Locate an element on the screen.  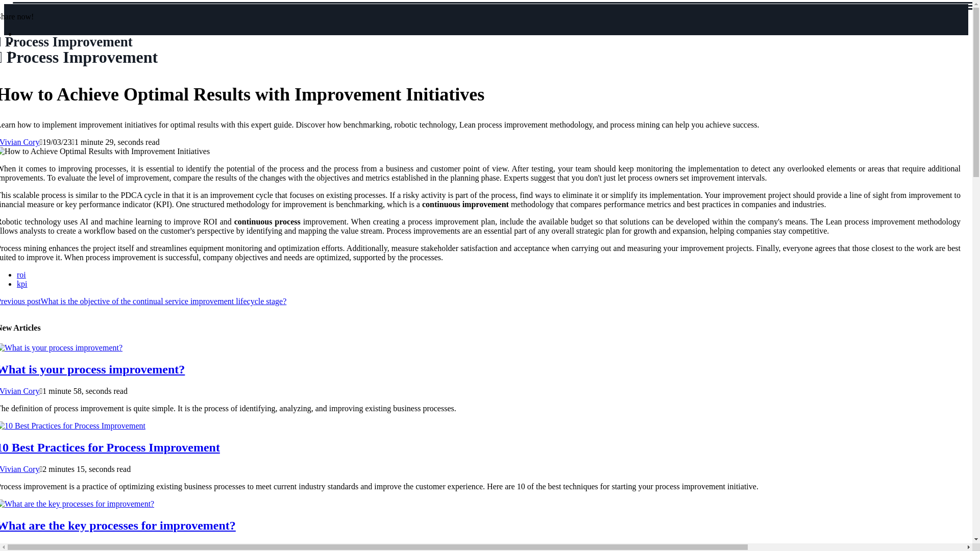
kpi is located at coordinates (21, 284).